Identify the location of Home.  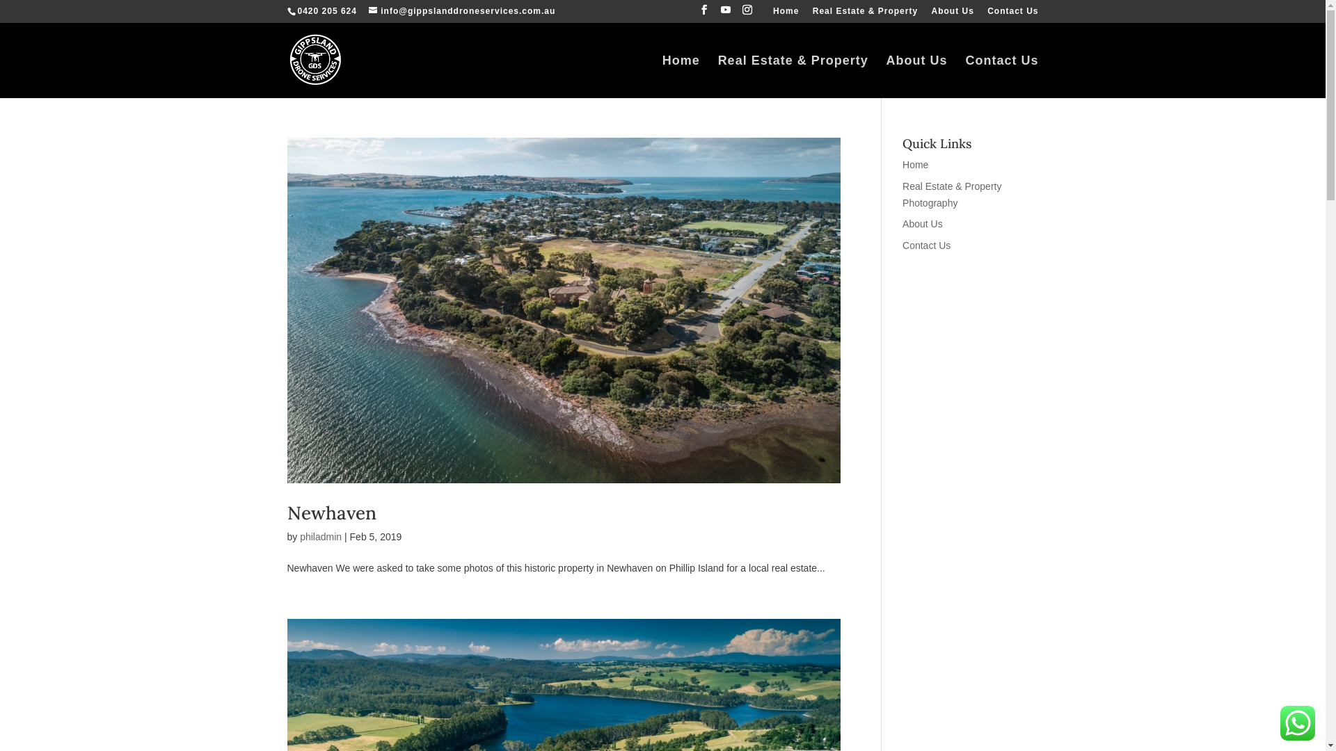
(681, 76).